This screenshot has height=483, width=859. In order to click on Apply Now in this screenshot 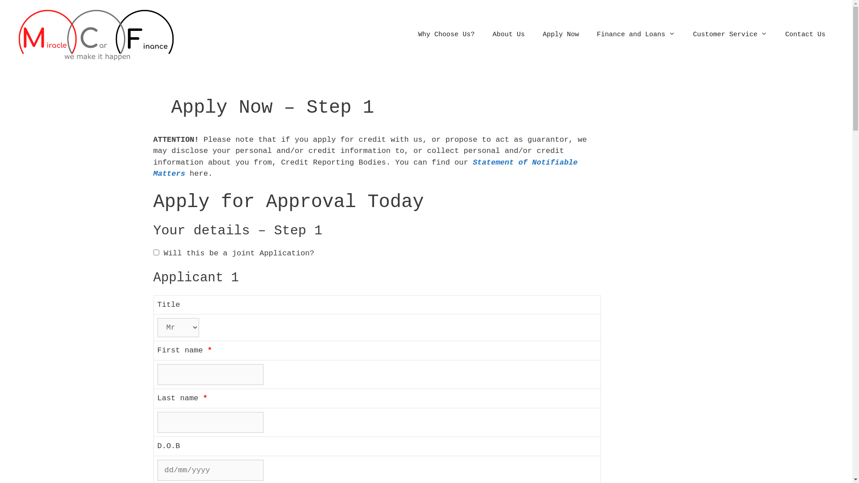, I will do `click(561, 35)`.